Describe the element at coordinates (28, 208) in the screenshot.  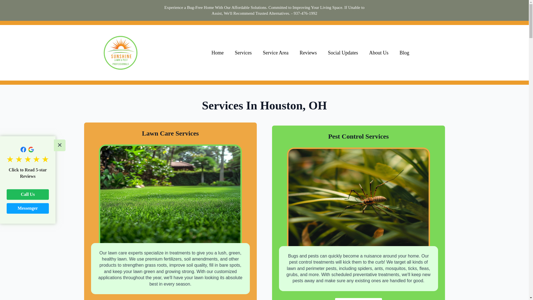
I see `Messenger` at that location.